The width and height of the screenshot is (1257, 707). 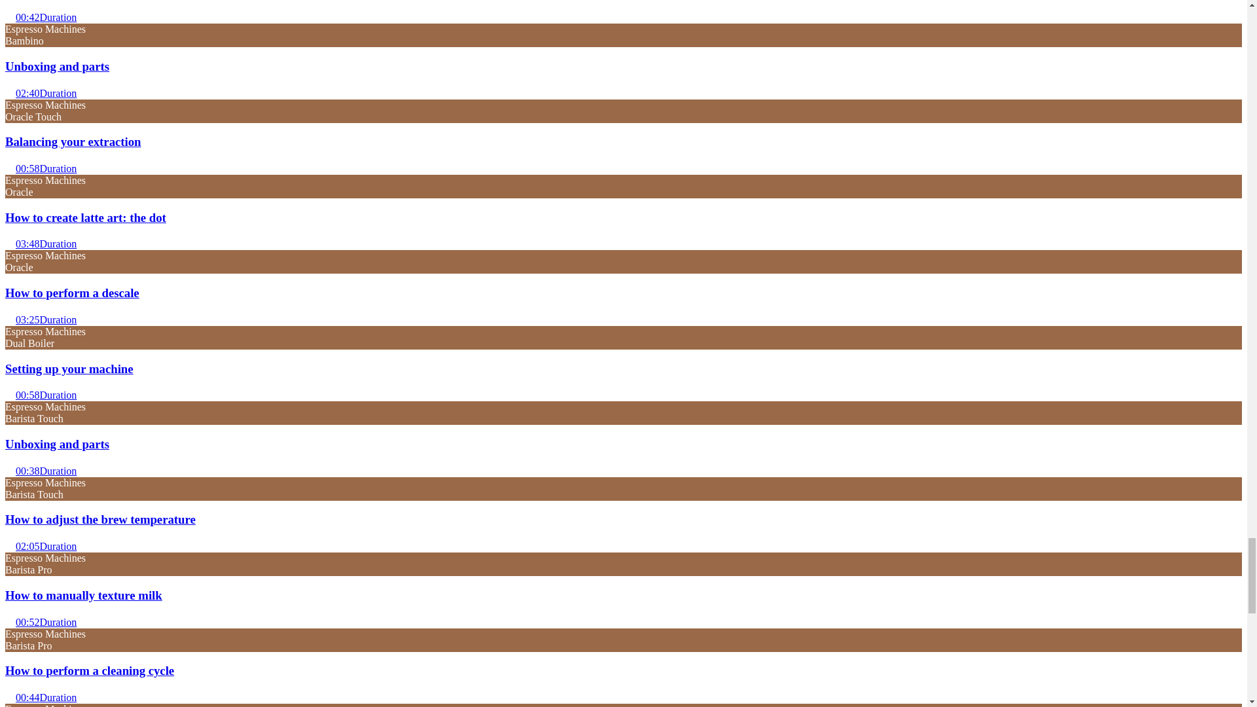 What do you see at coordinates (10, 167) in the screenshot?
I see `watch video` at bounding box center [10, 167].